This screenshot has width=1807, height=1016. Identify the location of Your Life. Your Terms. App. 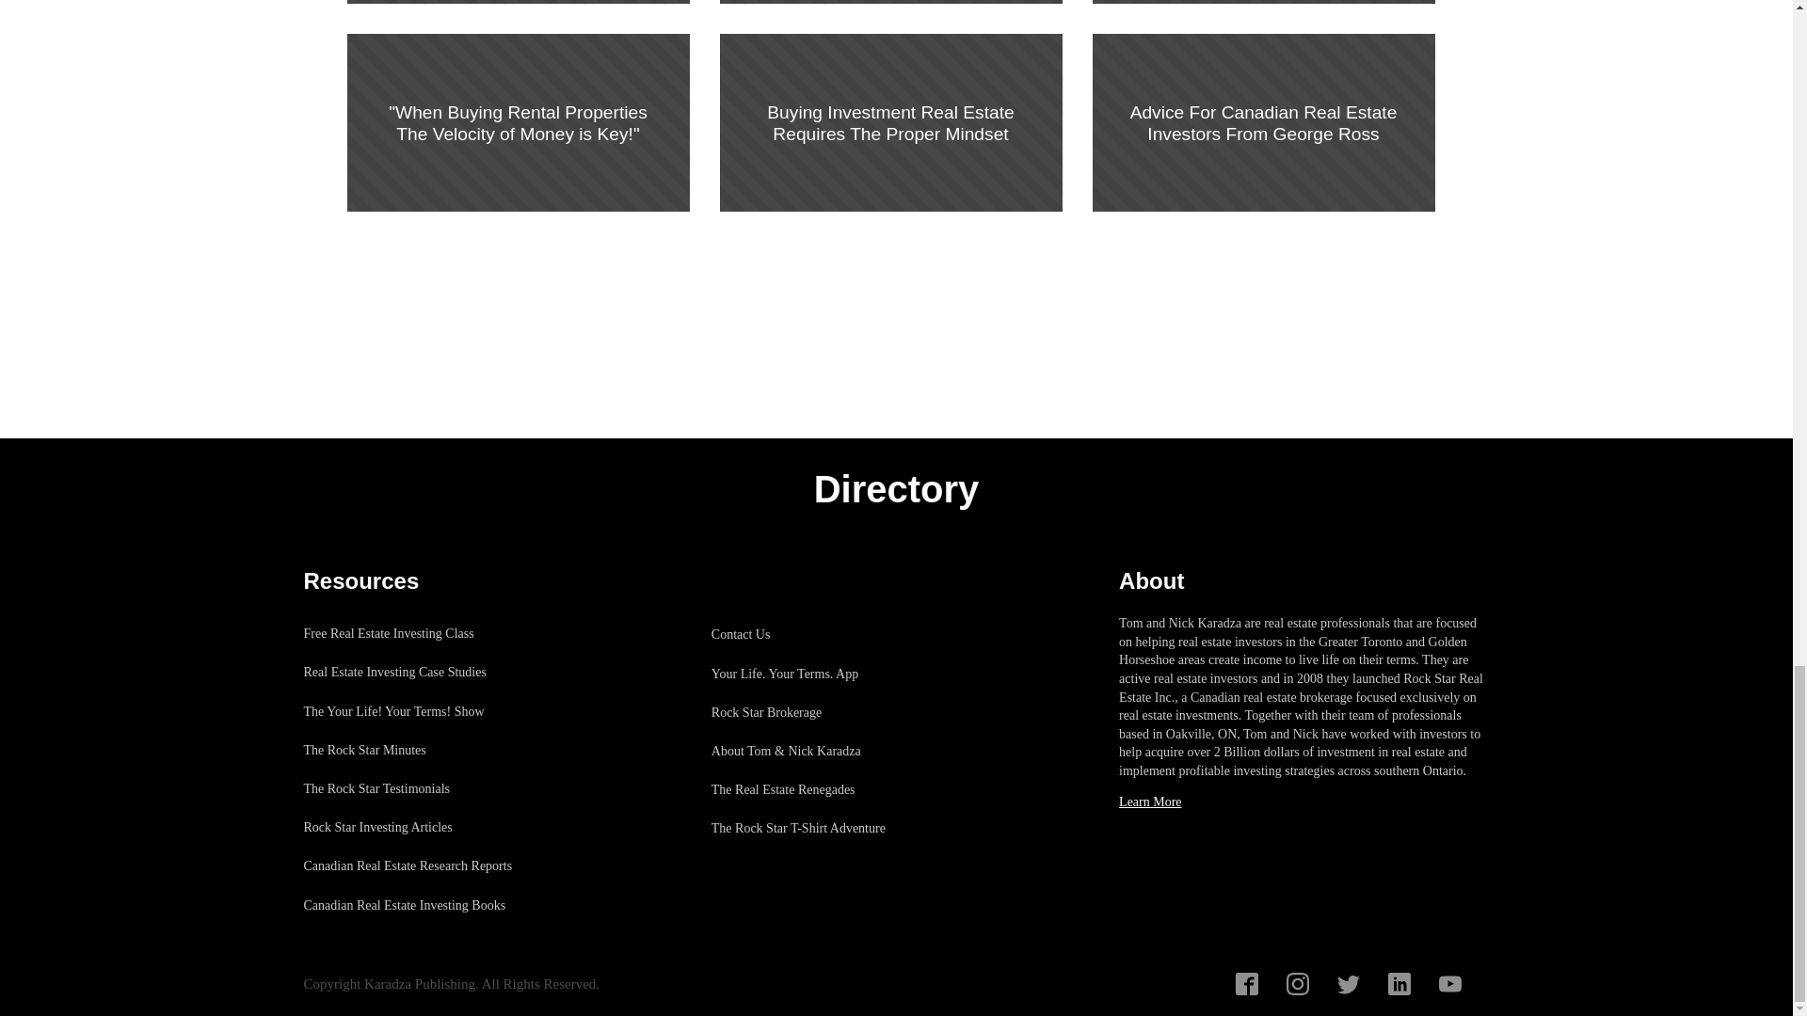
(808, 674).